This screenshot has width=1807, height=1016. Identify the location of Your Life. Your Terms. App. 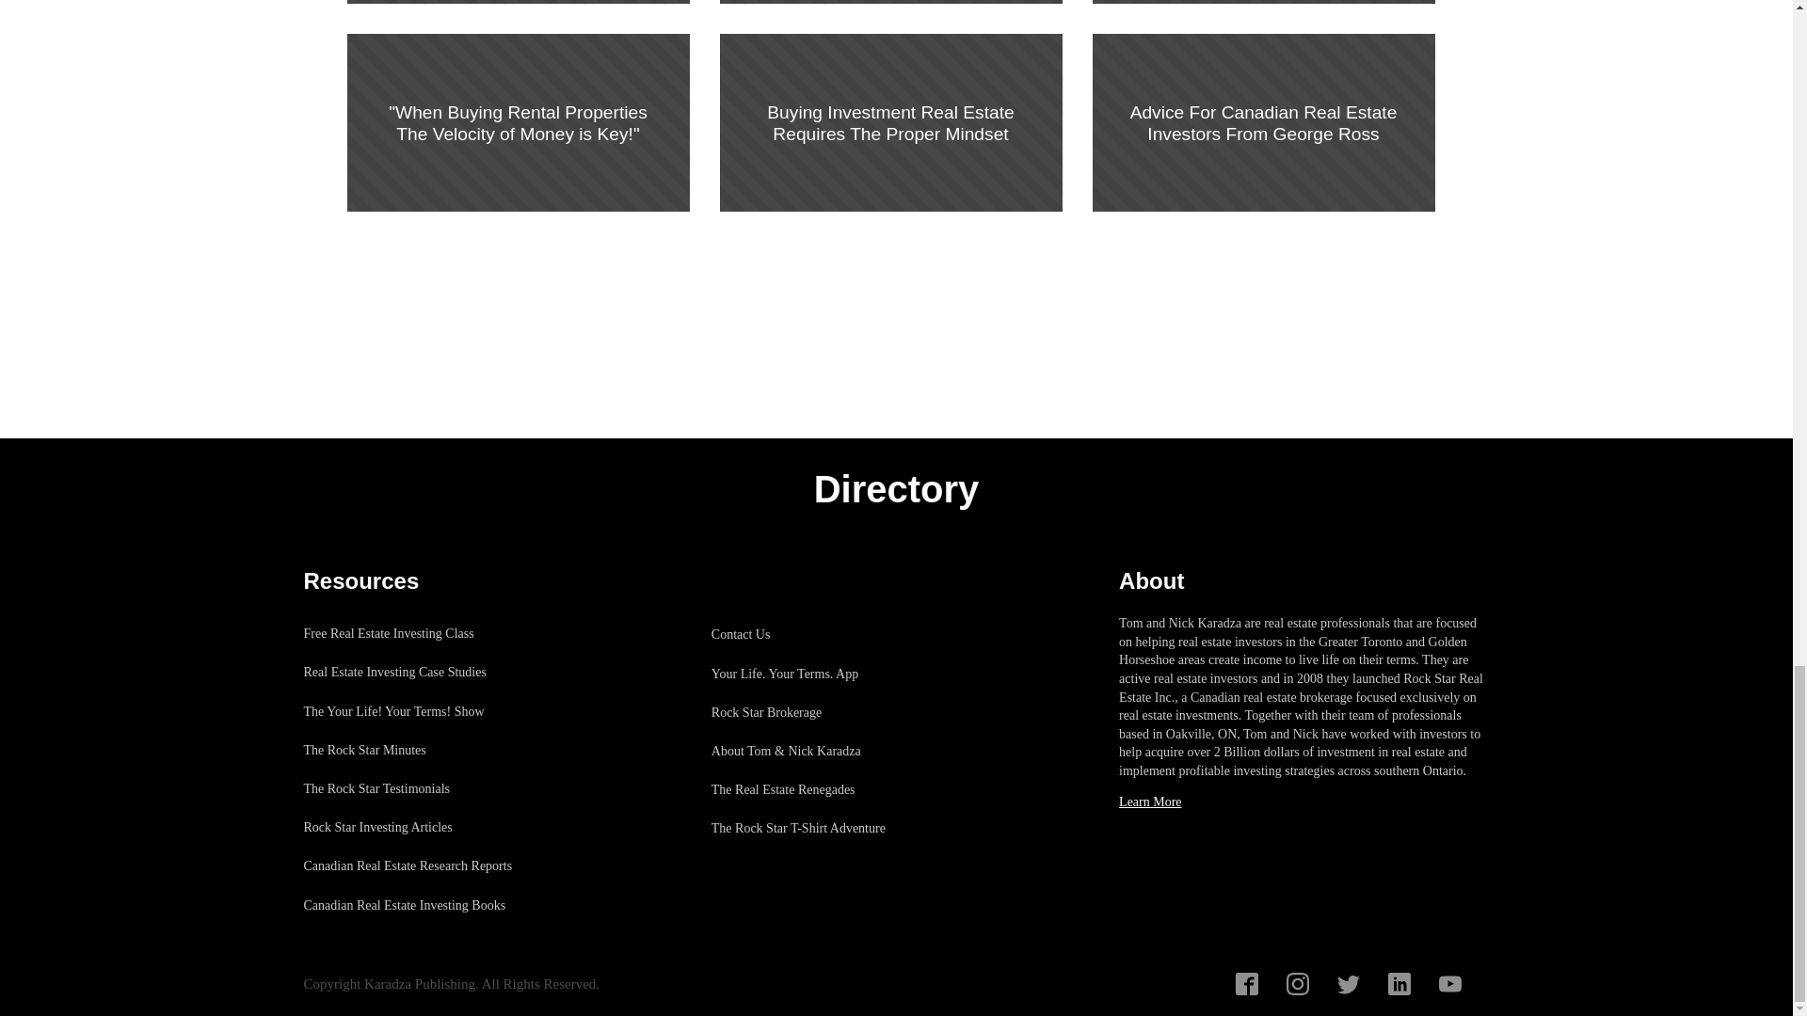
(808, 674).